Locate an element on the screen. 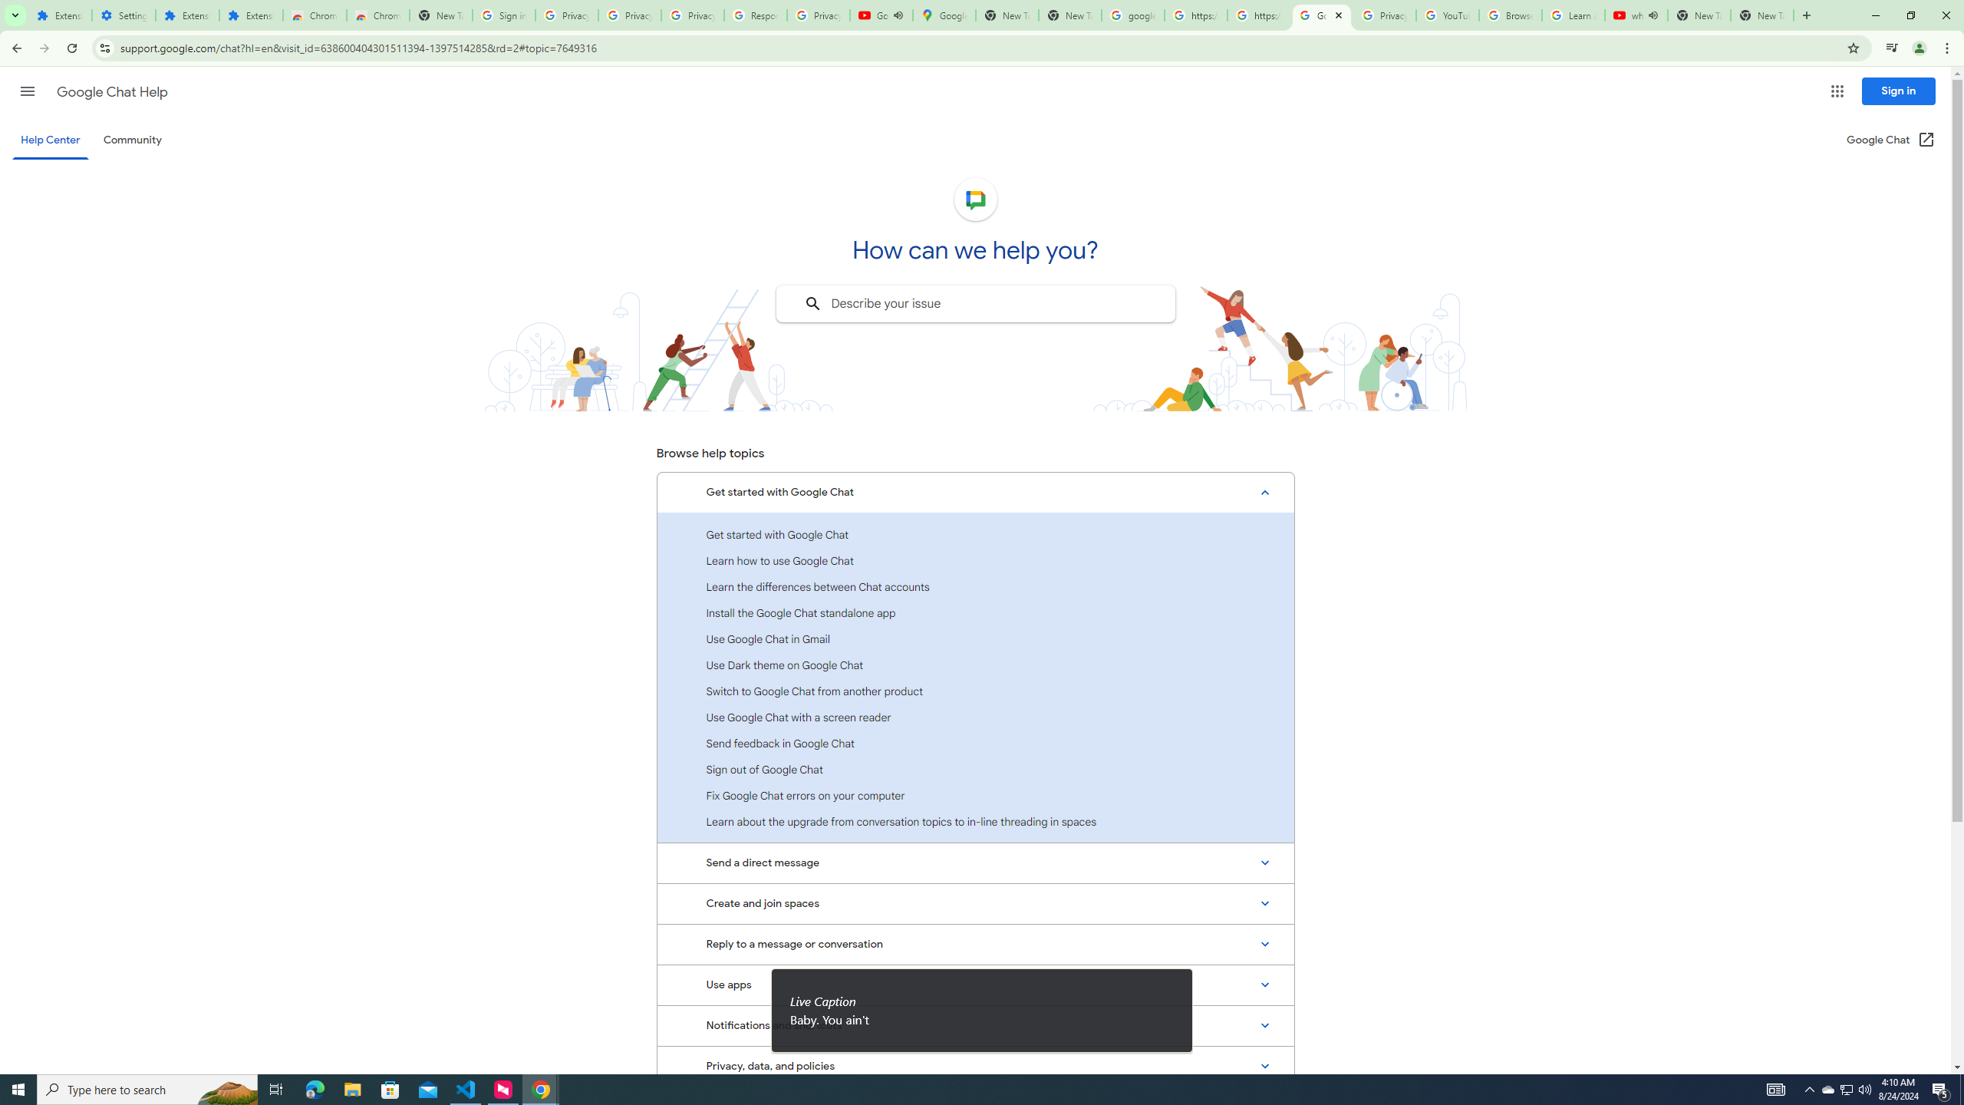 This screenshot has width=1964, height=1105. Chrome Web Store - Themes is located at coordinates (377, 15).